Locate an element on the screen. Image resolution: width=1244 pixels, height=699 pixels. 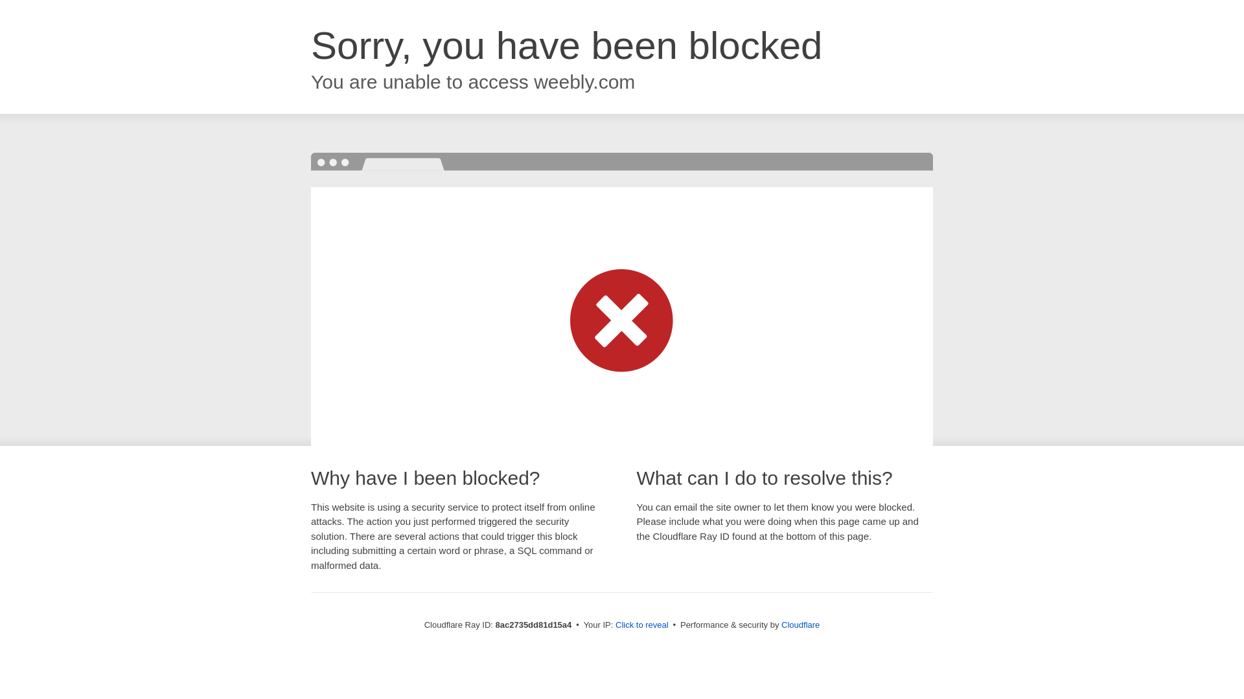
Click to reveal is located at coordinates (642, 625).